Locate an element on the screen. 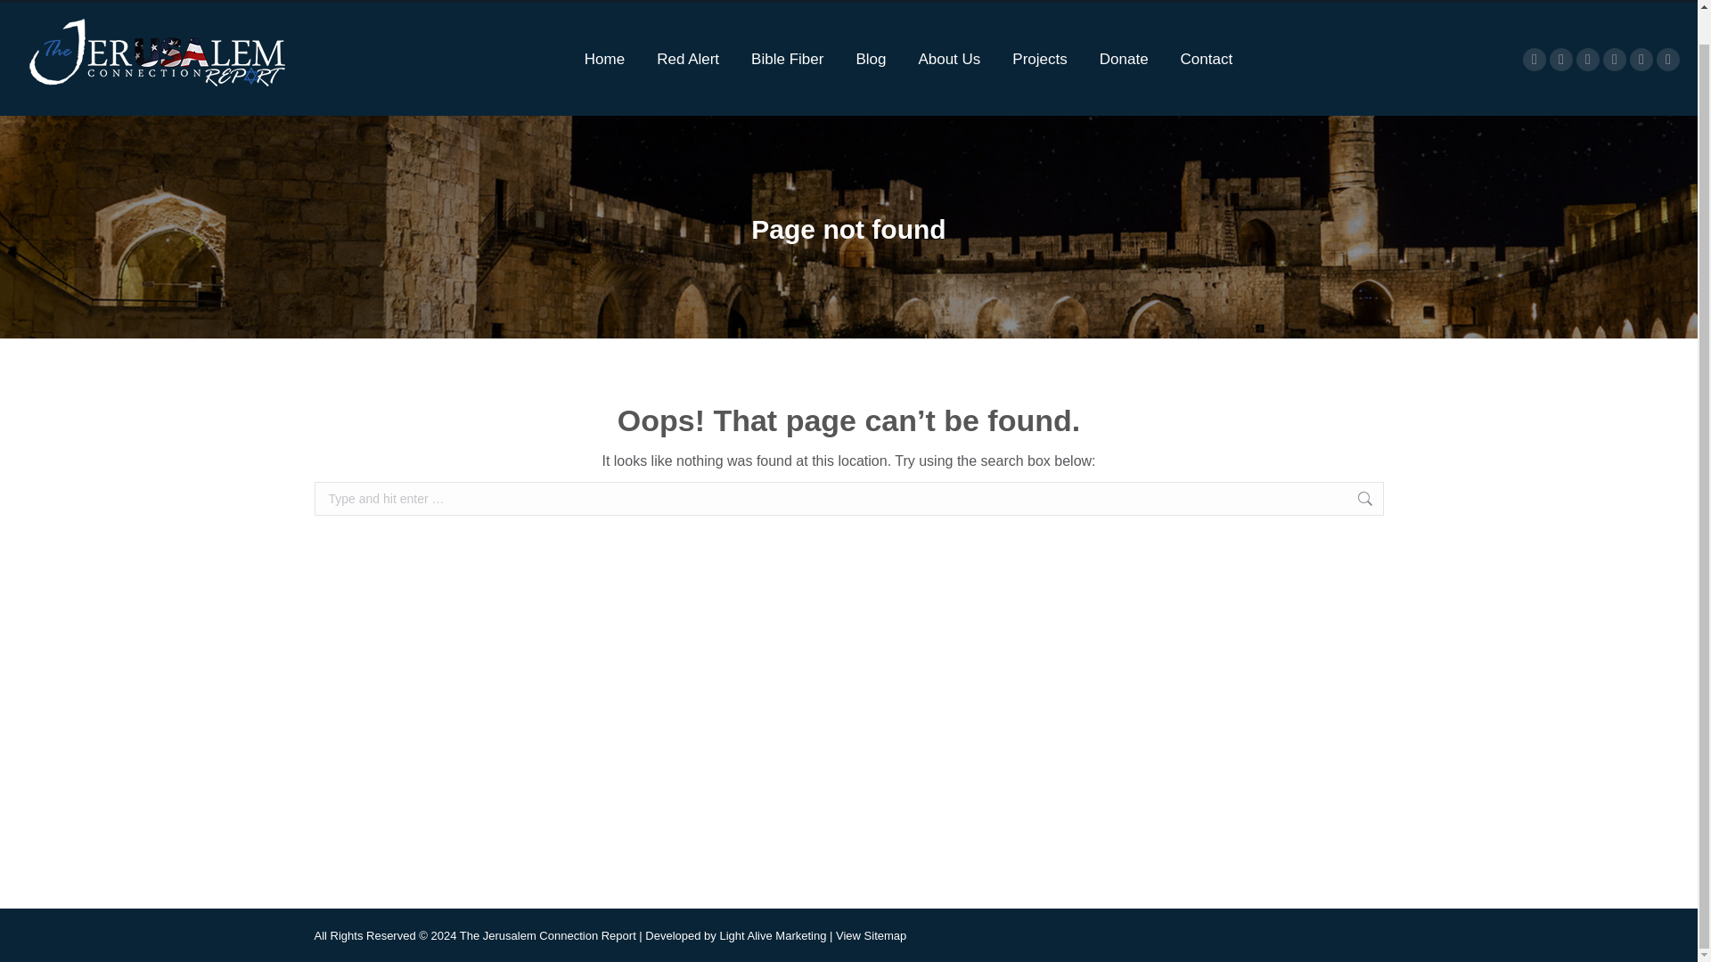 This screenshot has width=1711, height=962. Pinterest page opens in new window is located at coordinates (1641, 59).